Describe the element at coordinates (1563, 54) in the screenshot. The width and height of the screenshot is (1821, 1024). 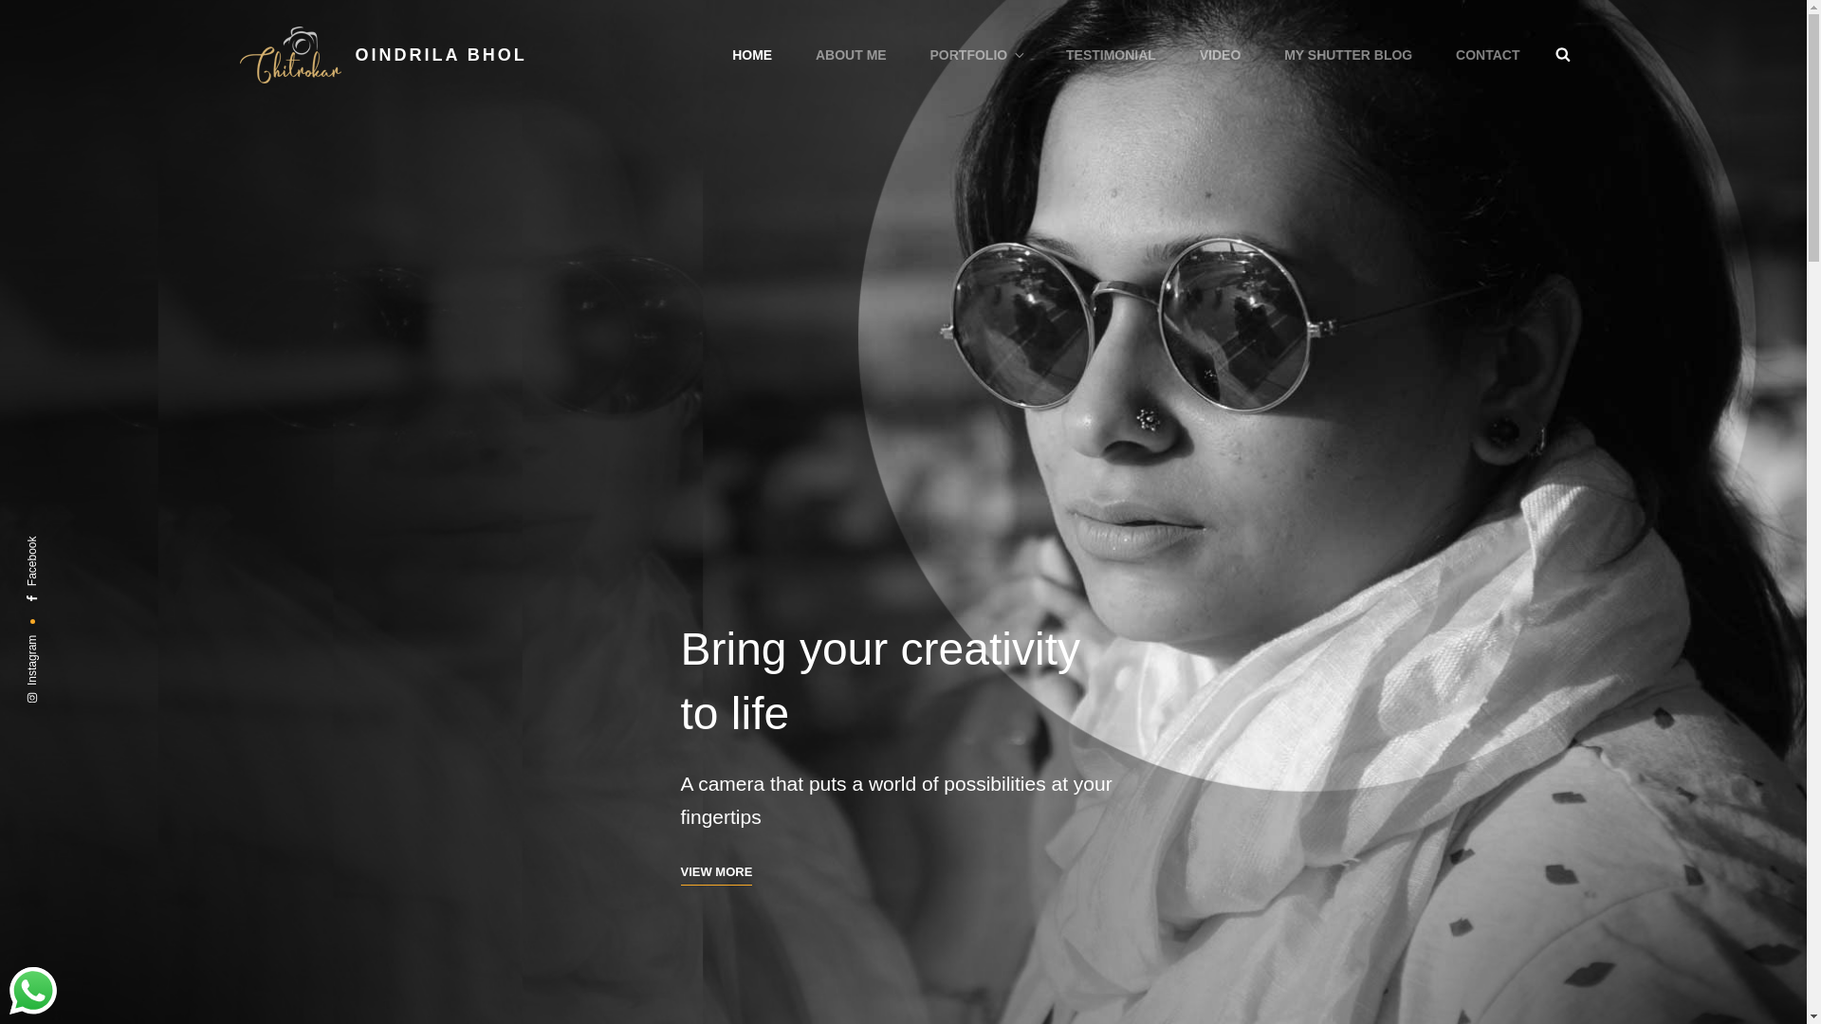
I see `SEARCH` at that location.